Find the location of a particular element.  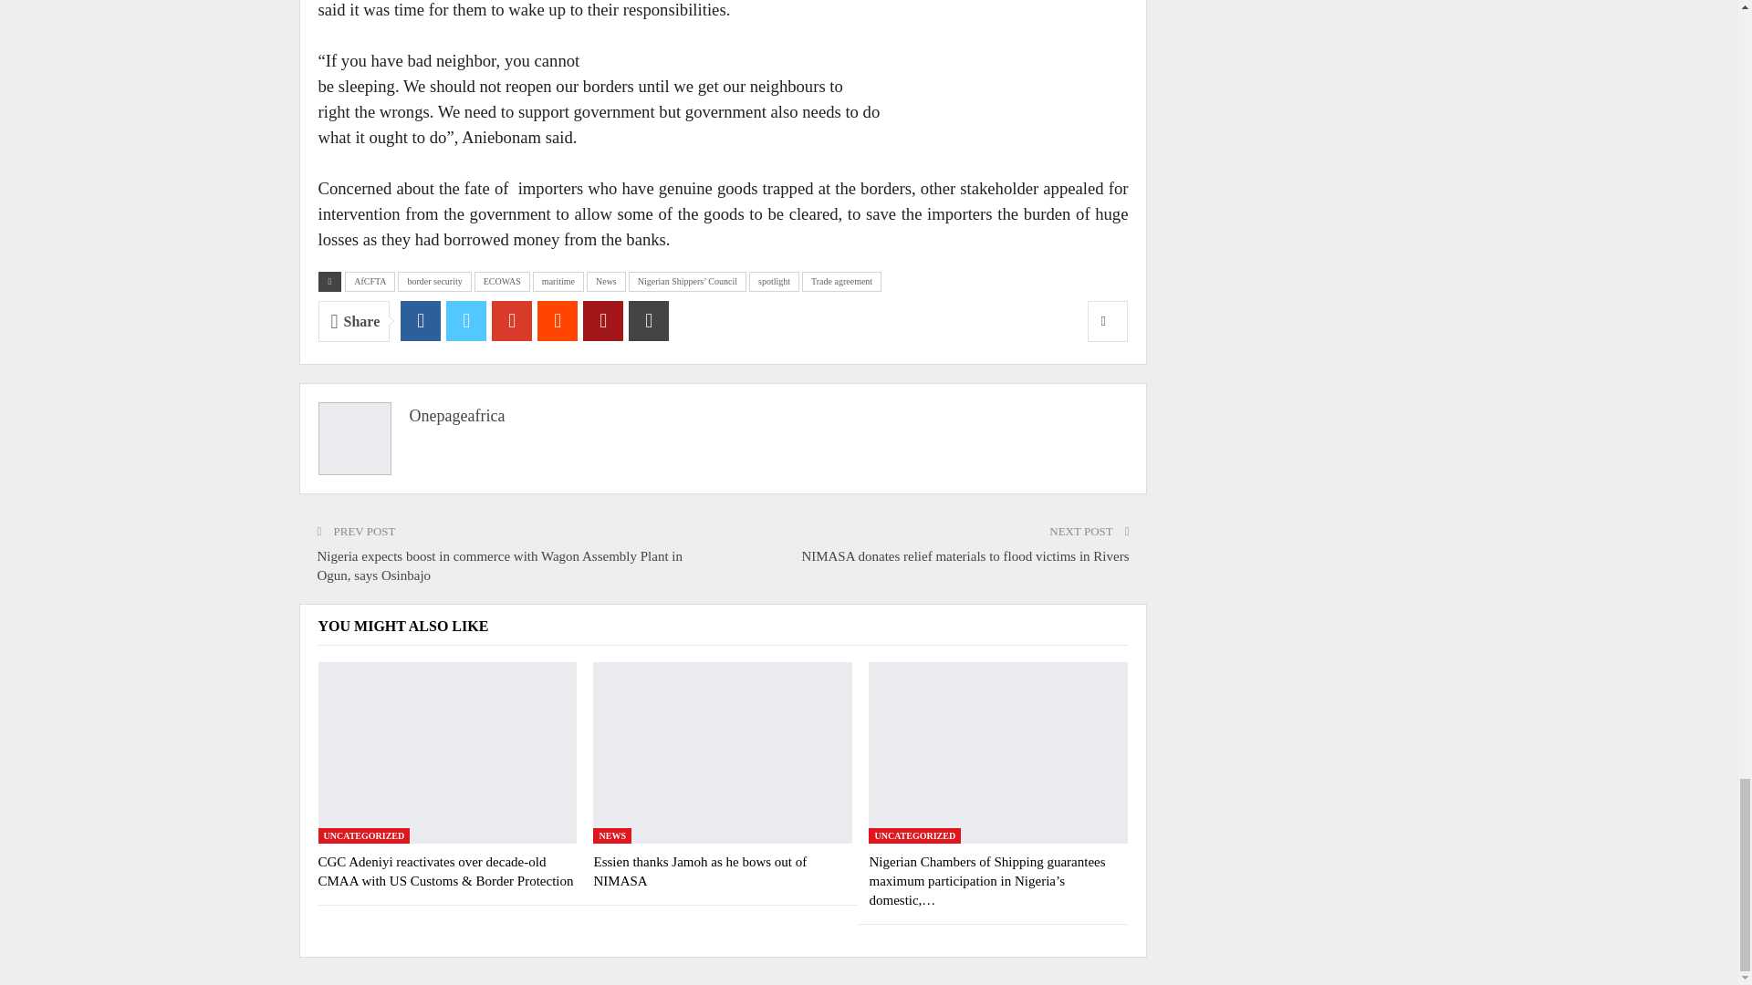

border security is located at coordinates (434, 281).